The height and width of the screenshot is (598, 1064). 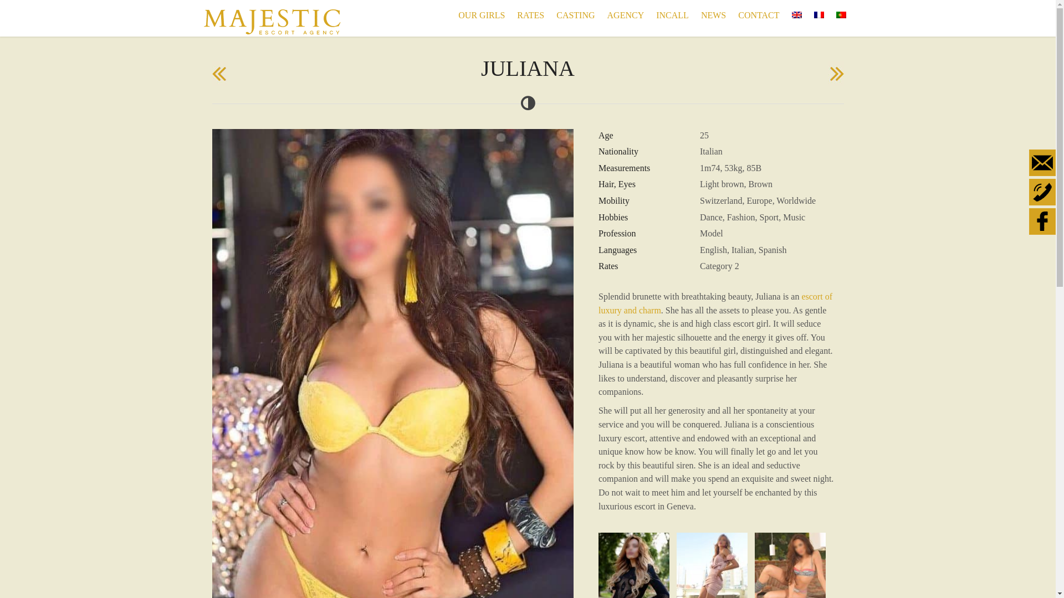 I want to click on CASTING, so click(x=575, y=16).